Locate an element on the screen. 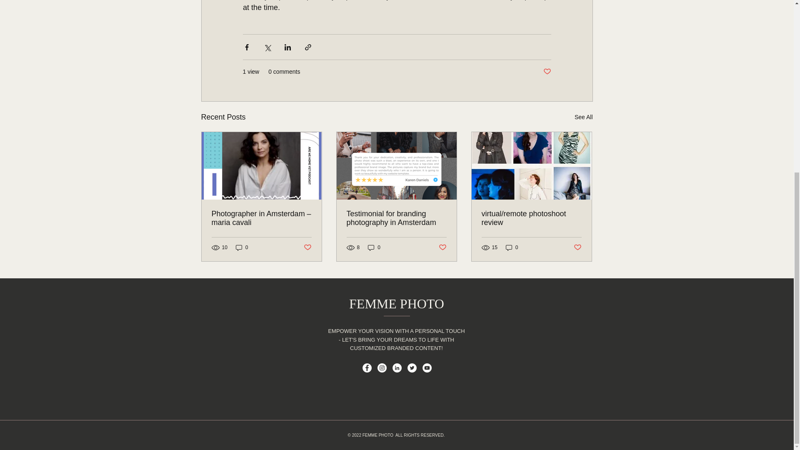 This screenshot has height=450, width=800. FEMME PHOTO is located at coordinates (396, 303).